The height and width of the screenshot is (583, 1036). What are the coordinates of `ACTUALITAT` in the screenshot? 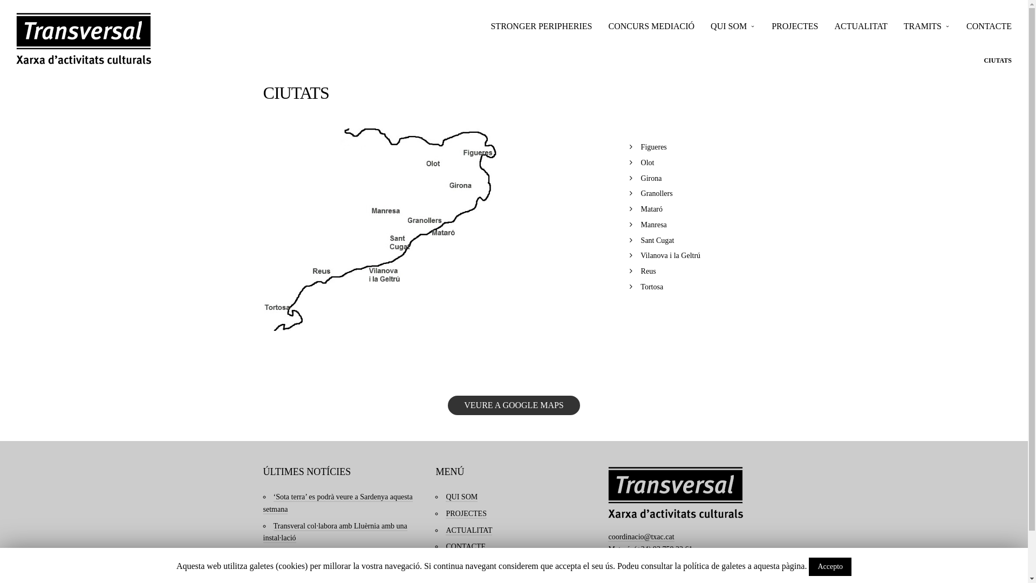 It's located at (861, 27).